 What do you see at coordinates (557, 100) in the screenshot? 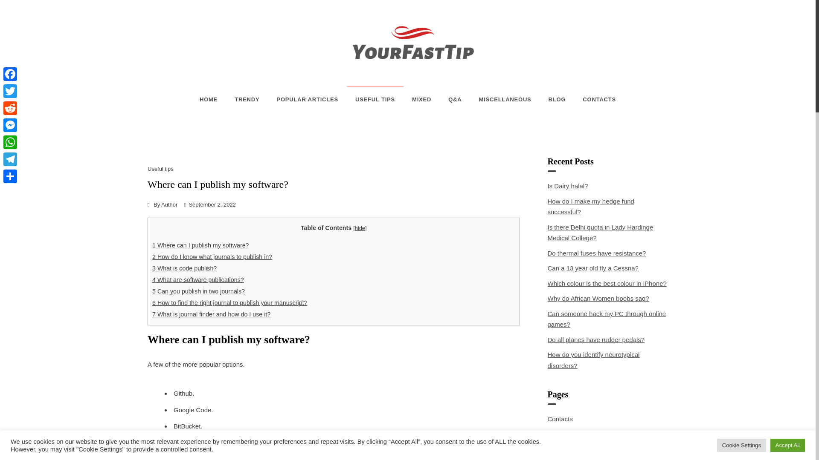
I see `BLOG` at bounding box center [557, 100].